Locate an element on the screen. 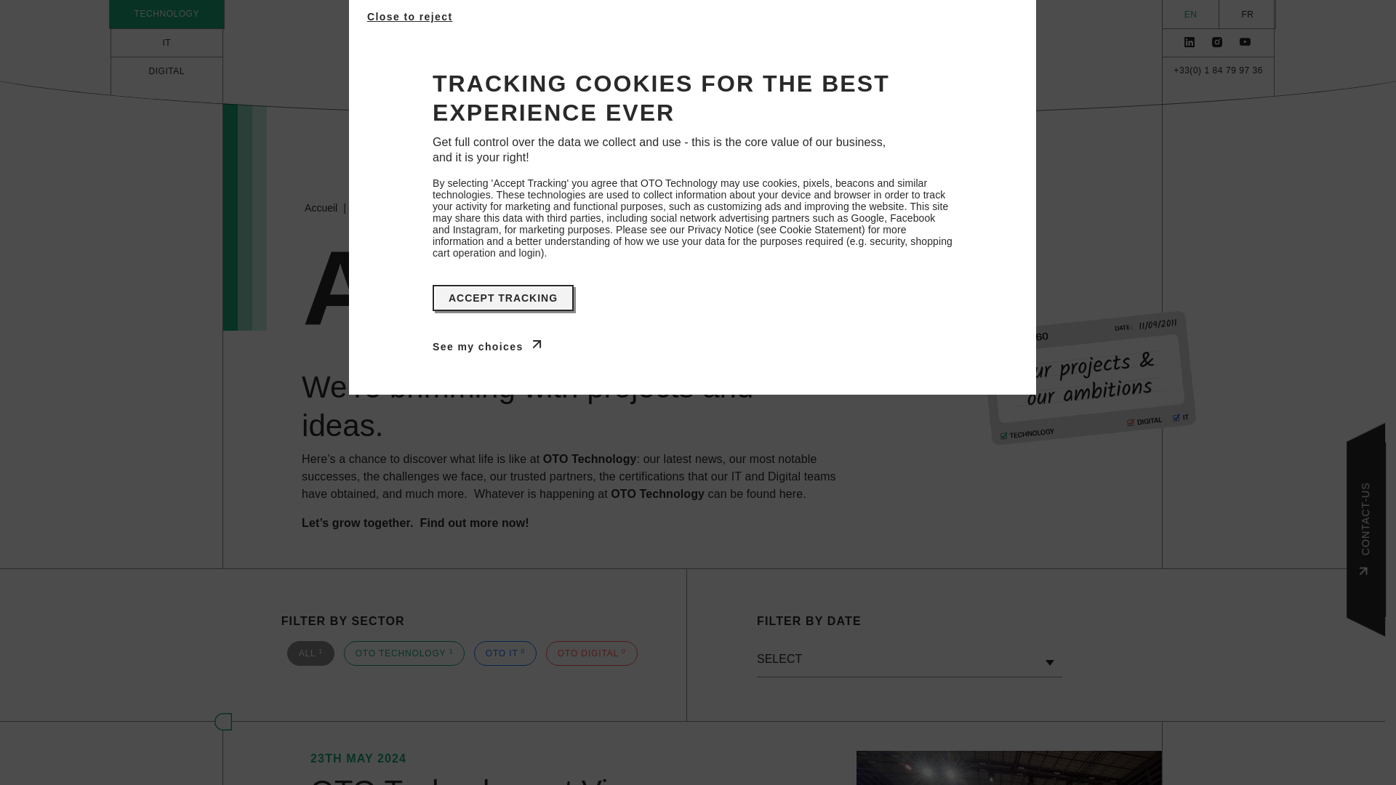  TECHNOLOGY is located at coordinates (167, 14).